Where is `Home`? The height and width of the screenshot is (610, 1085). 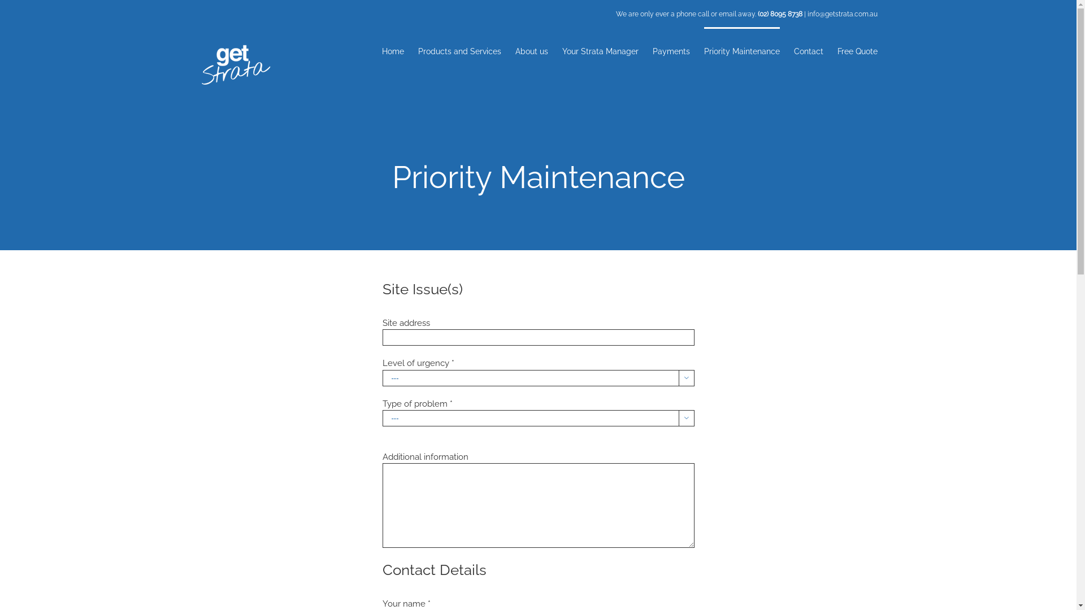
Home is located at coordinates (393, 51).